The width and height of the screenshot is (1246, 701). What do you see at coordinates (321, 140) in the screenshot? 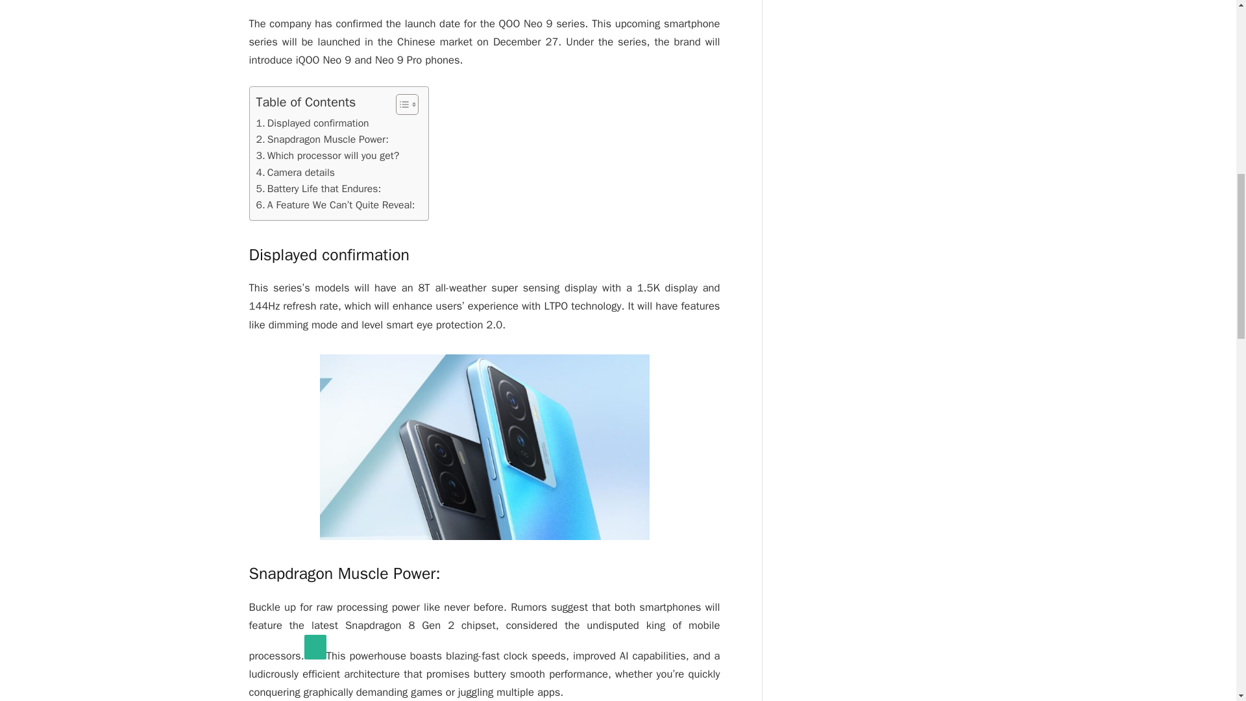
I see `Snapdragon Muscle Power:` at bounding box center [321, 140].